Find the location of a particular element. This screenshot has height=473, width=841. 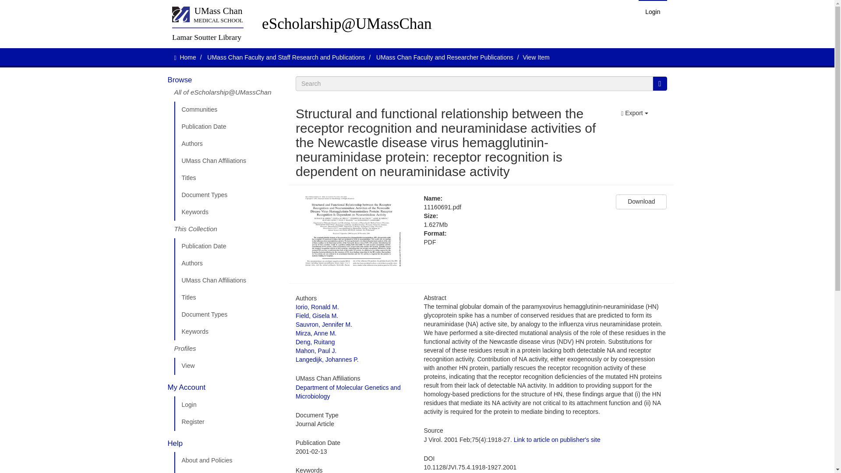

Login is located at coordinates (228, 405).